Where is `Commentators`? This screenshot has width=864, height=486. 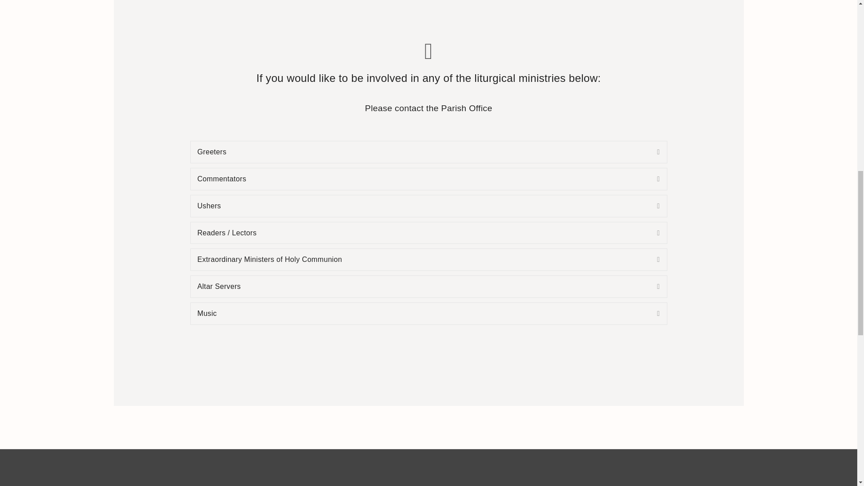
Commentators is located at coordinates (420, 179).